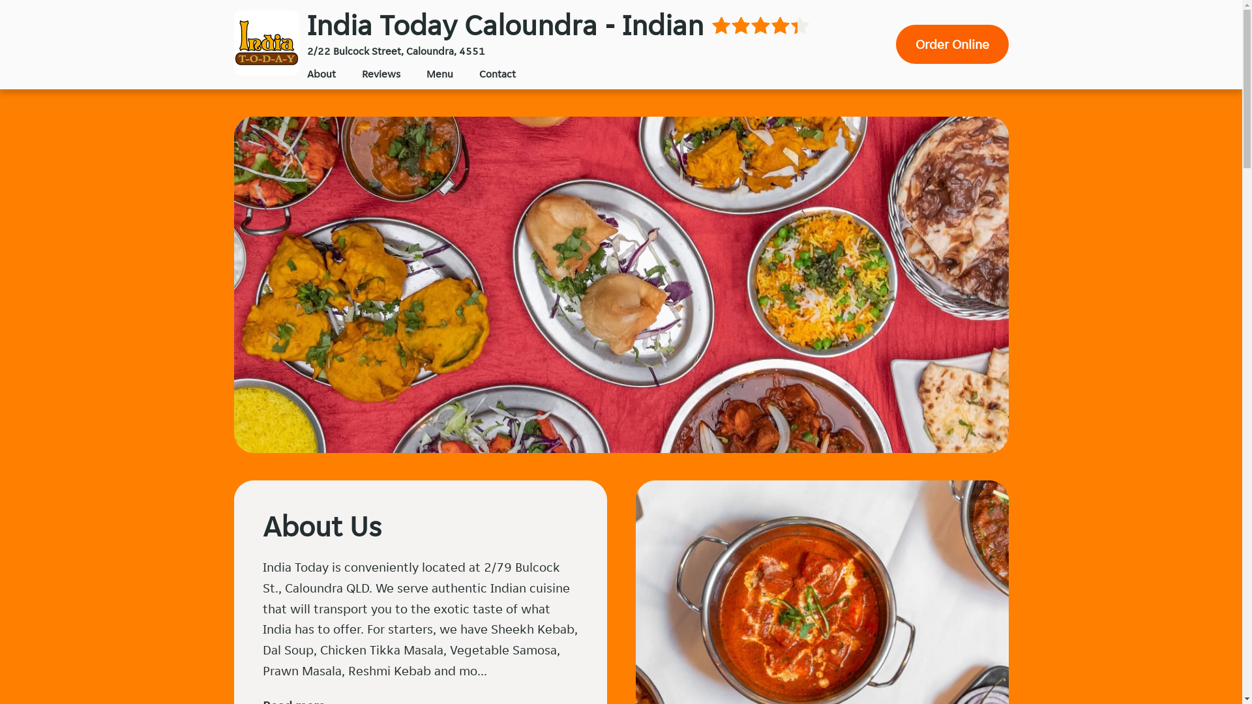  What do you see at coordinates (497, 74) in the screenshot?
I see `Contact` at bounding box center [497, 74].